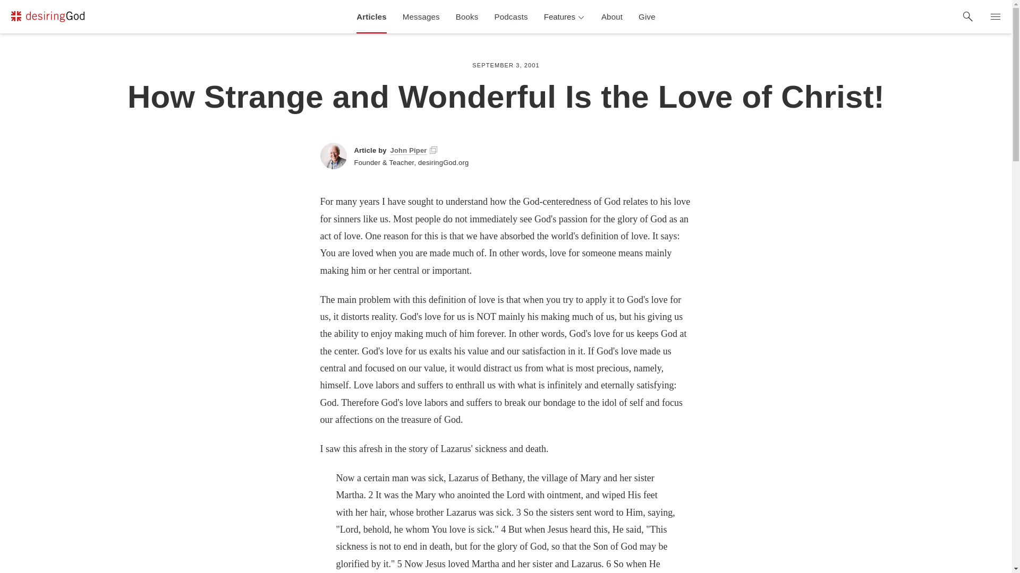  What do you see at coordinates (612, 16) in the screenshot?
I see `About` at bounding box center [612, 16].